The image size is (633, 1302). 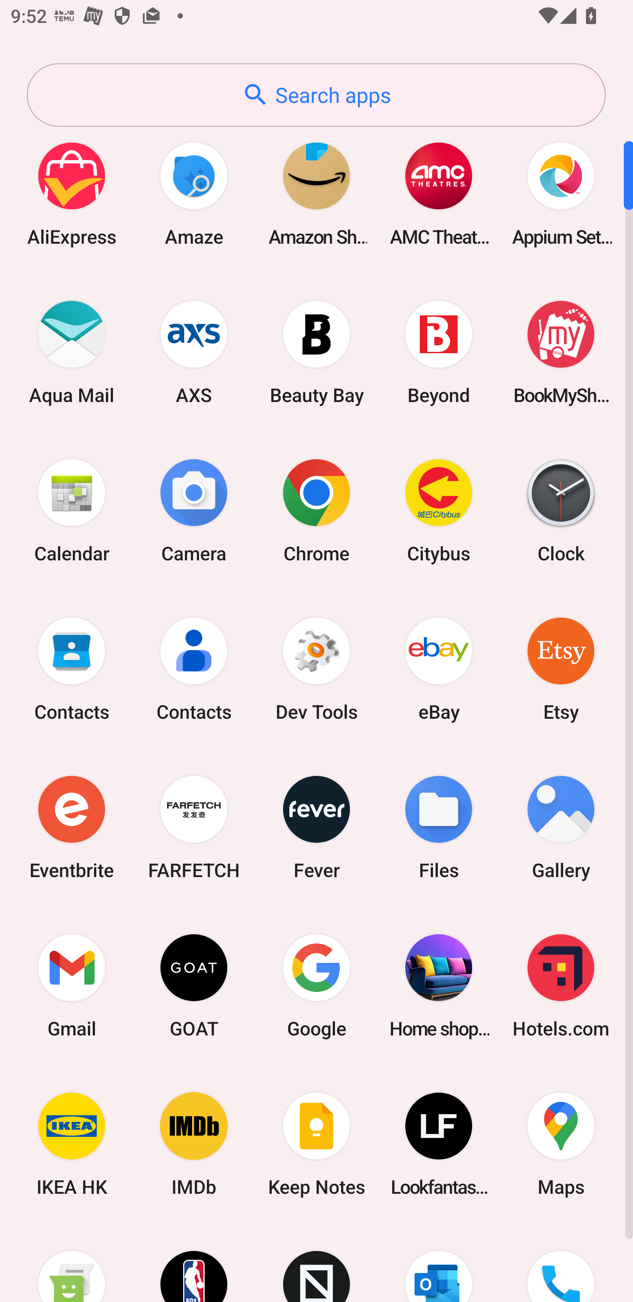 I want to click on Beyond, so click(x=439, y=352).